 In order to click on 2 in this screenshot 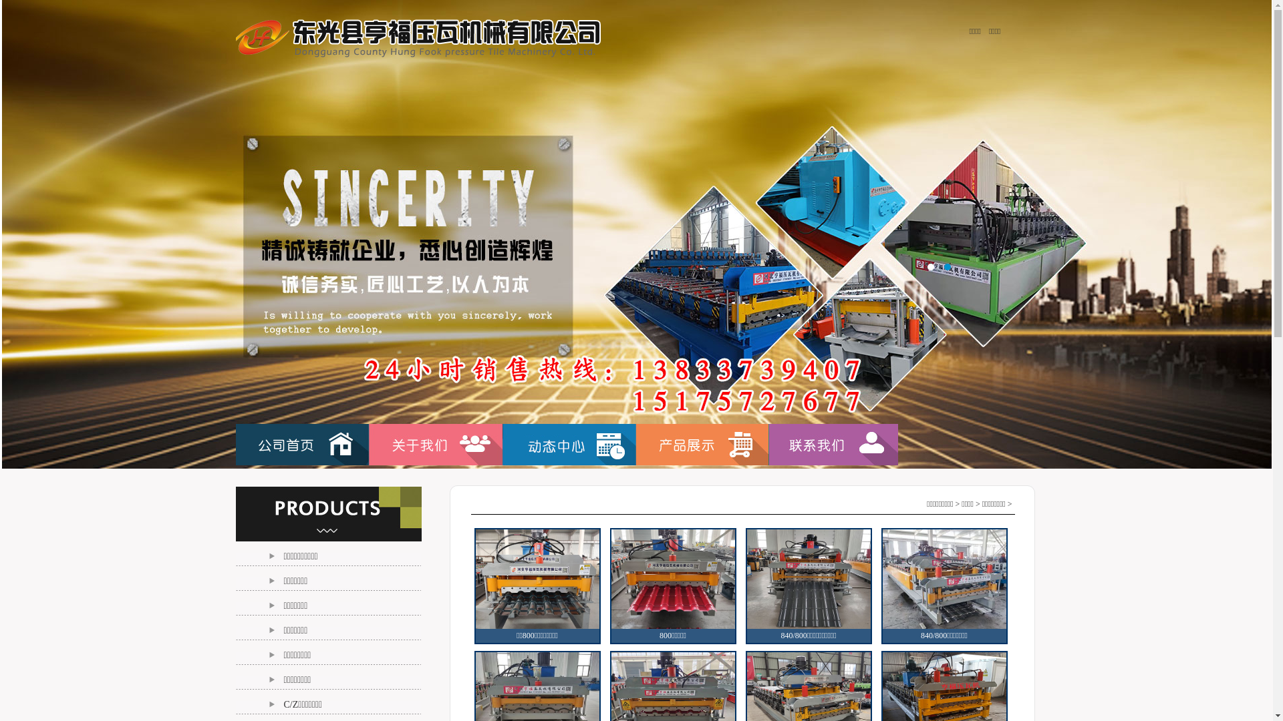, I will do `click(947, 267)`.